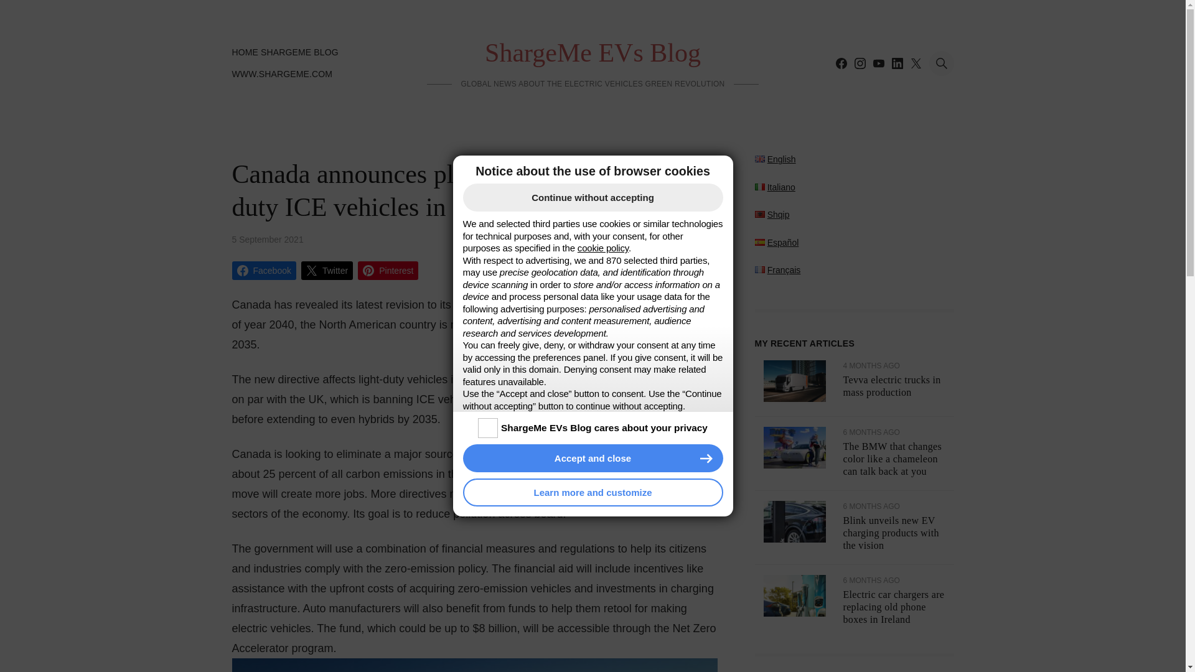 The width and height of the screenshot is (1195, 672). What do you see at coordinates (915, 63) in the screenshot?
I see `Twitter` at bounding box center [915, 63].